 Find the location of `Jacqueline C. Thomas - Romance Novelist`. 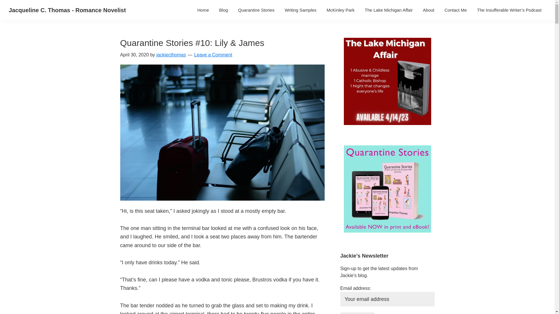

Jacqueline C. Thomas - Romance Novelist is located at coordinates (67, 10).